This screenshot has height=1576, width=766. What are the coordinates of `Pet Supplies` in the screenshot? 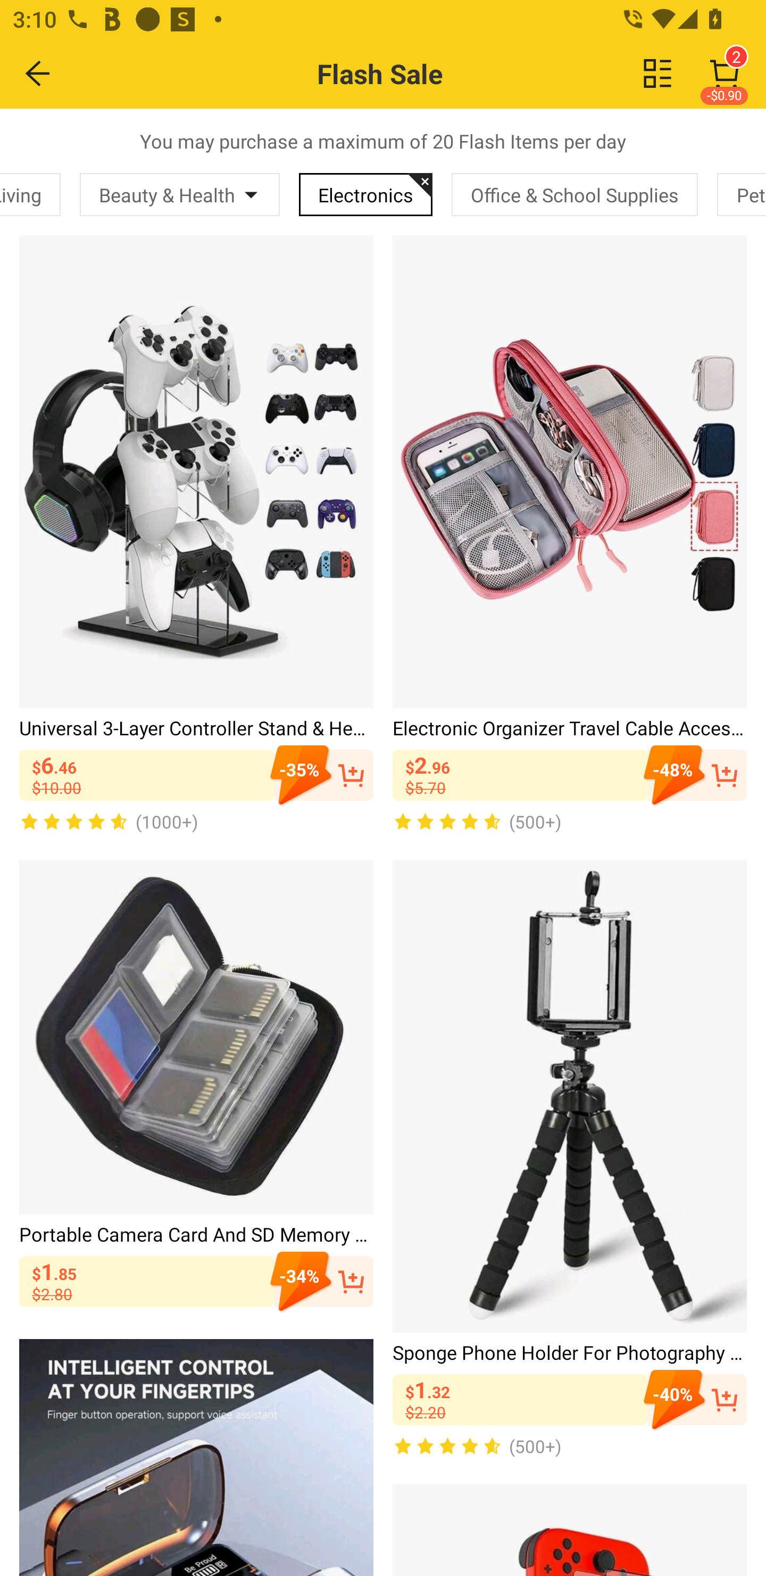 It's located at (742, 194).